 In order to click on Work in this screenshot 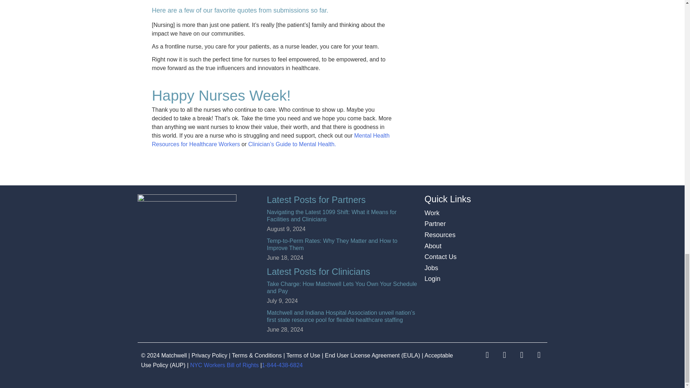, I will do `click(432, 213)`.